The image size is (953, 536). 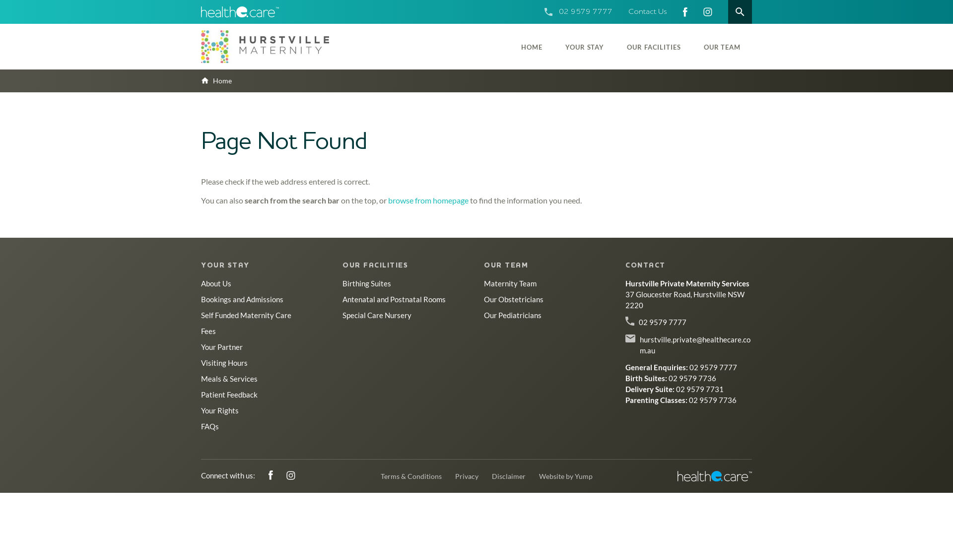 What do you see at coordinates (375, 266) in the screenshot?
I see `OUR FACILITIES` at bounding box center [375, 266].